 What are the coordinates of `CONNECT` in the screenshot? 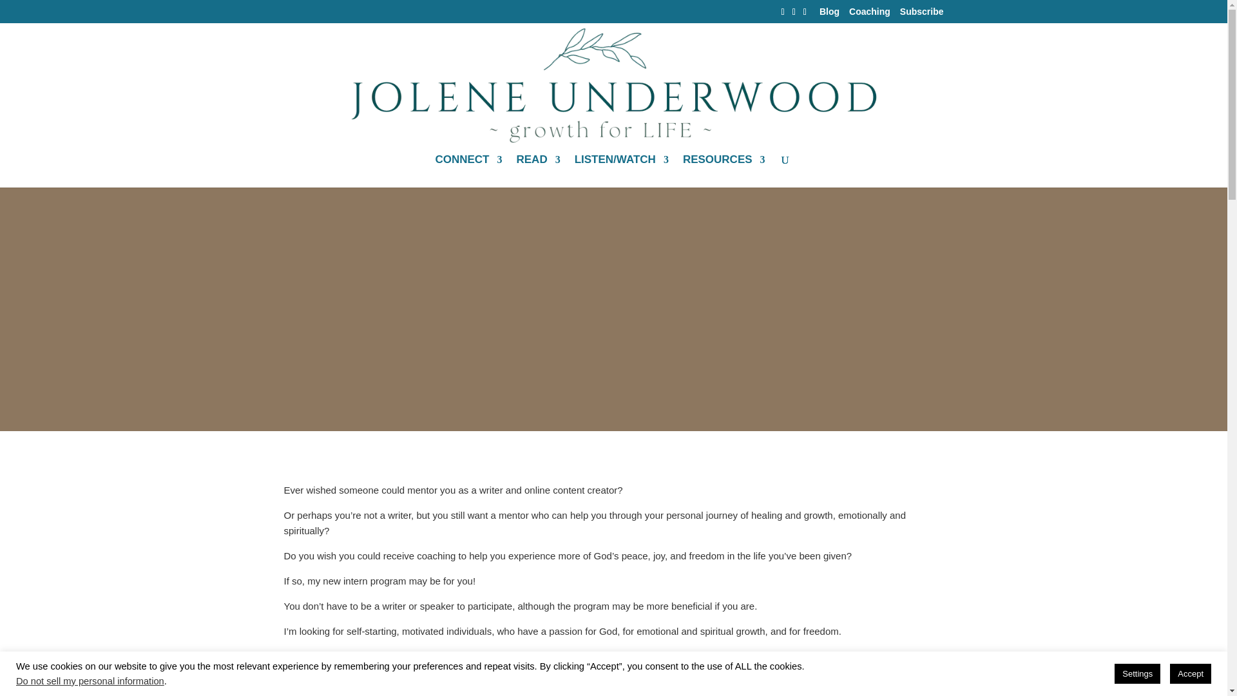 It's located at (468, 171).